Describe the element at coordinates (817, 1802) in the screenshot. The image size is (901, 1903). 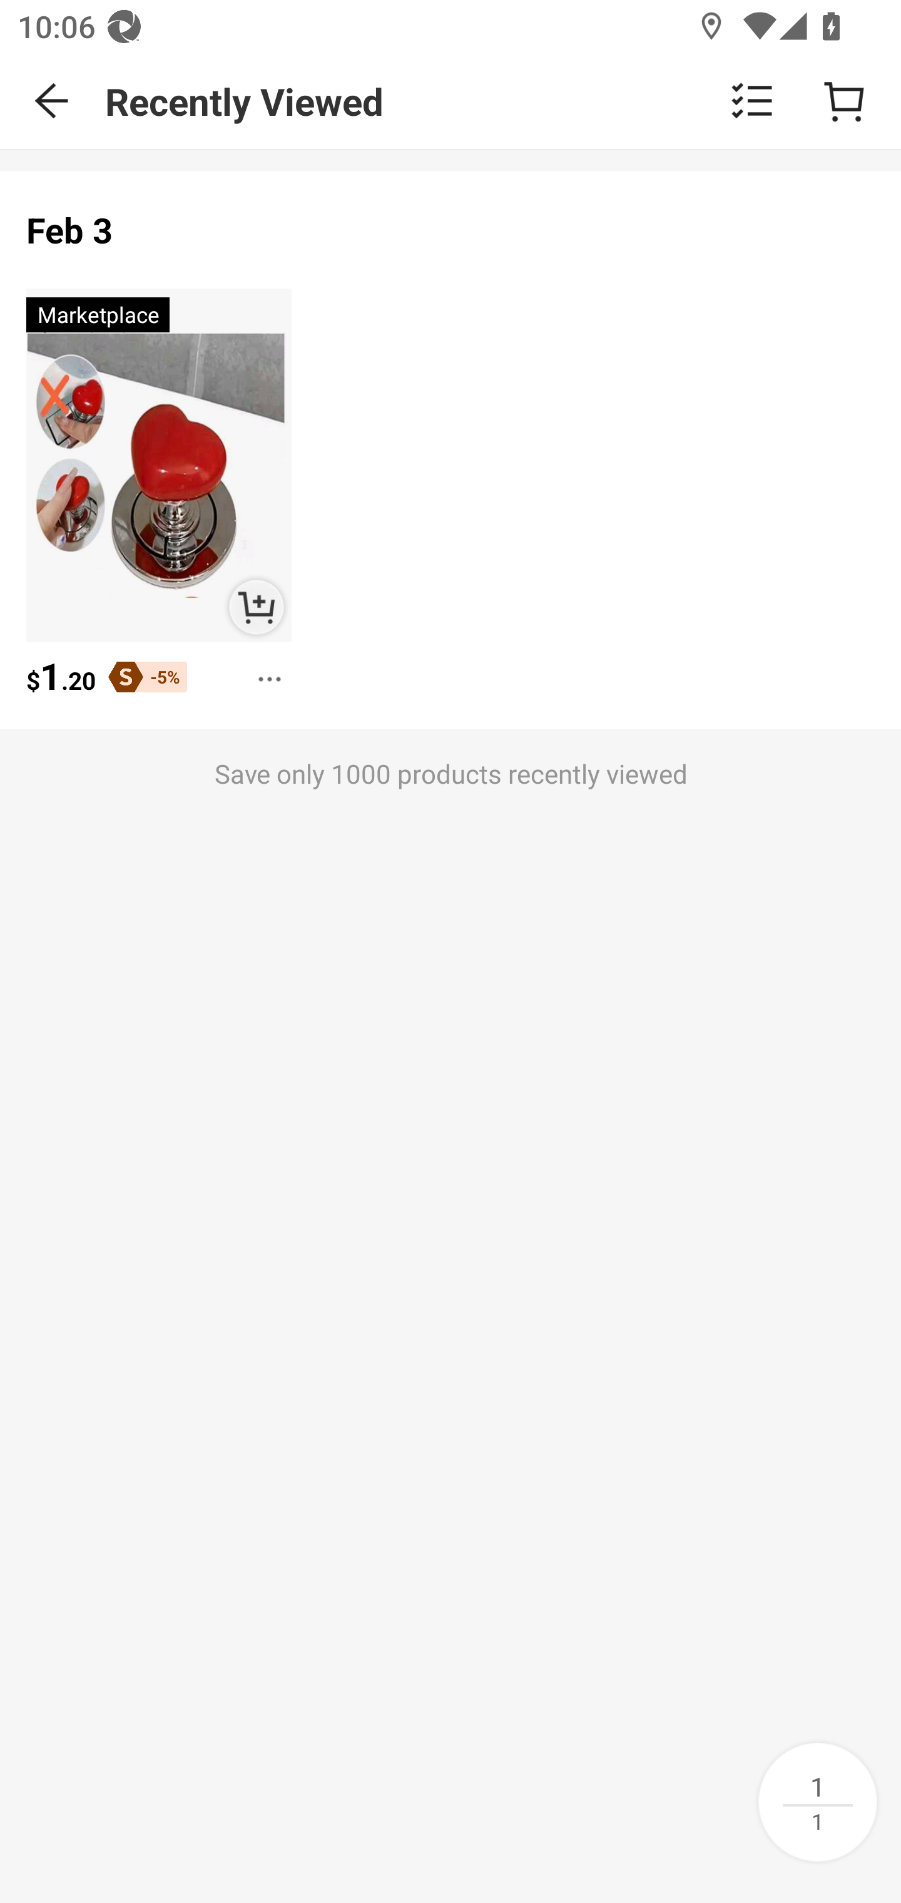
I see `1` at that location.